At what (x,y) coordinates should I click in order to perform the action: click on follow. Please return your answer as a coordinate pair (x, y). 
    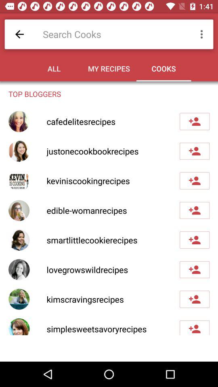
    Looking at the image, I should click on (195, 270).